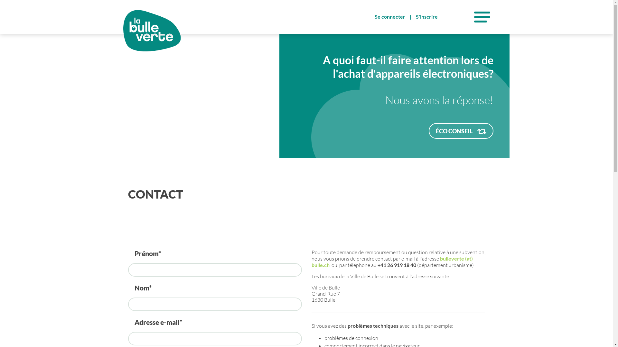 Image resolution: width=618 pixels, height=347 pixels. Describe the element at coordinates (392, 262) in the screenshot. I see `bulleverte (at) bulle.ch  ` at that location.